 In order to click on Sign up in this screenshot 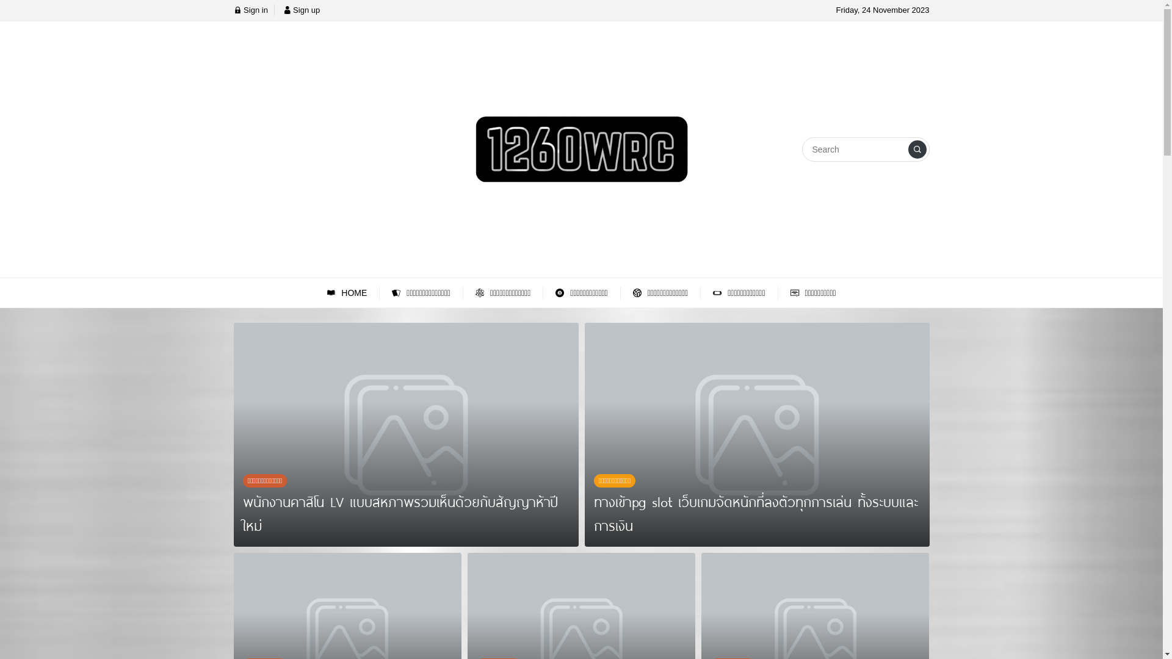, I will do `click(302, 10)`.